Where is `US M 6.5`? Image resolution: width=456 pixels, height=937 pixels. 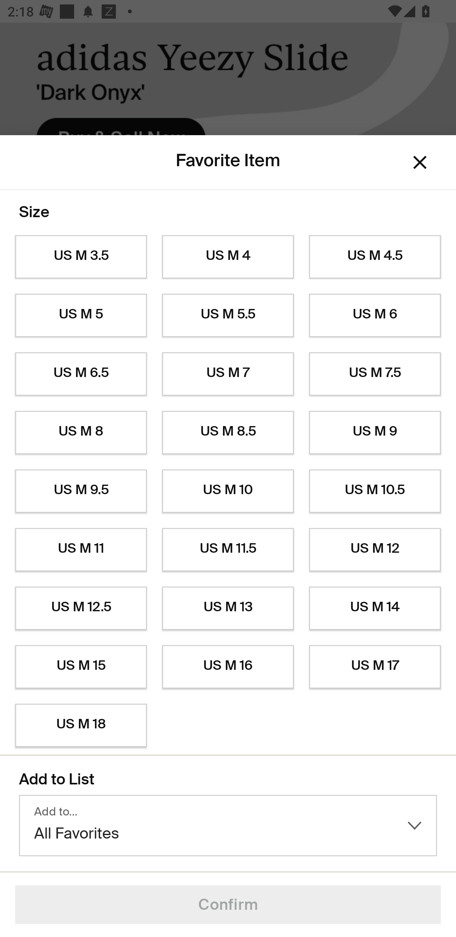 US M 6.5 is located at coordinates (81, 374).